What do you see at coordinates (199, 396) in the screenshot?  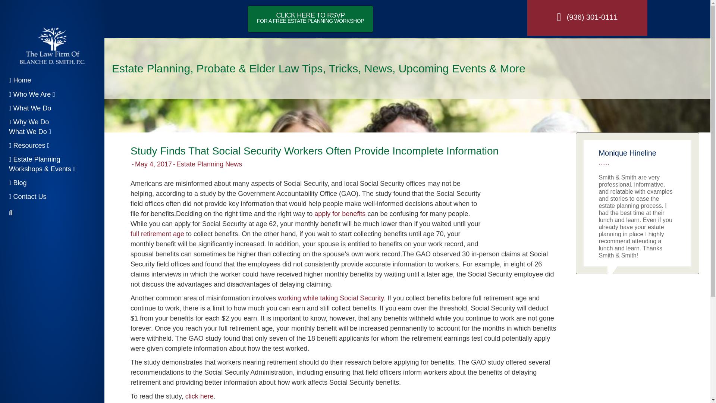 I see `Resources` at bounding box center [199, 396].